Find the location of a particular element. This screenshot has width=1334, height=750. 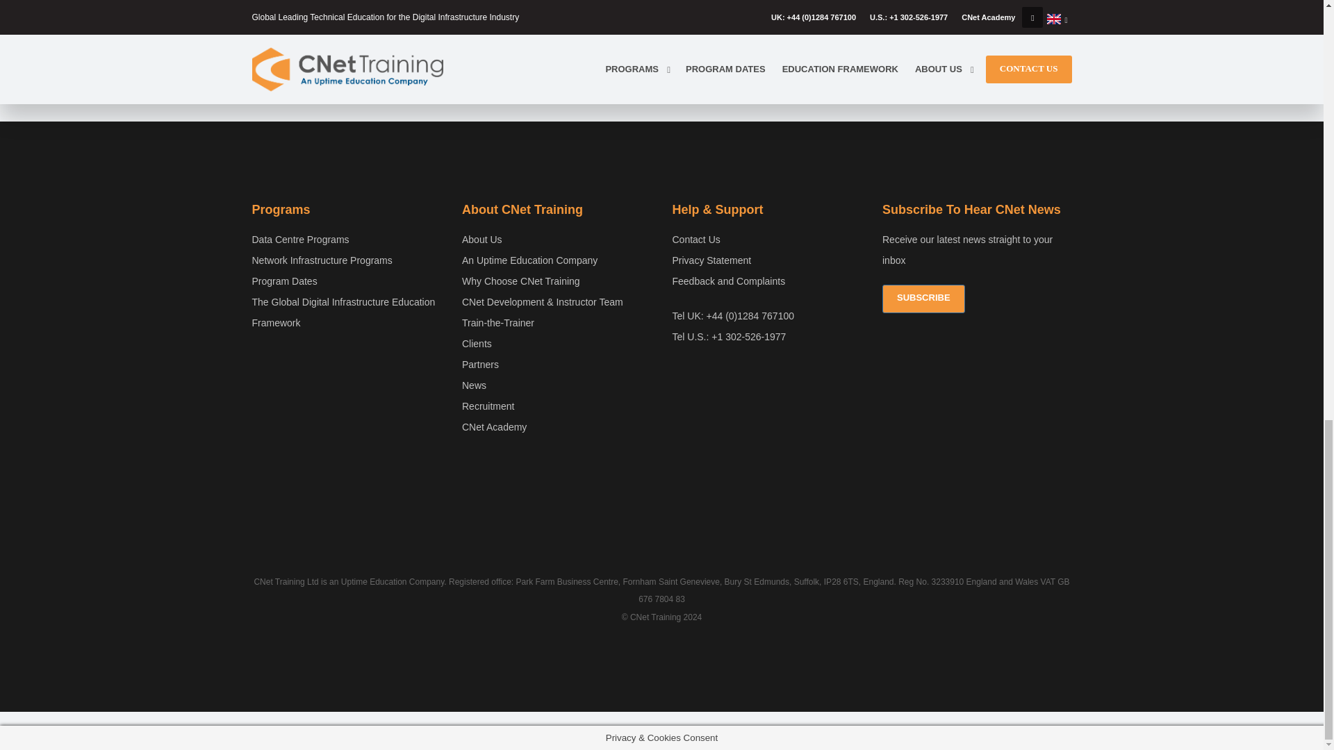

SHARE ON MAIL is located at coordinates (311, 51).